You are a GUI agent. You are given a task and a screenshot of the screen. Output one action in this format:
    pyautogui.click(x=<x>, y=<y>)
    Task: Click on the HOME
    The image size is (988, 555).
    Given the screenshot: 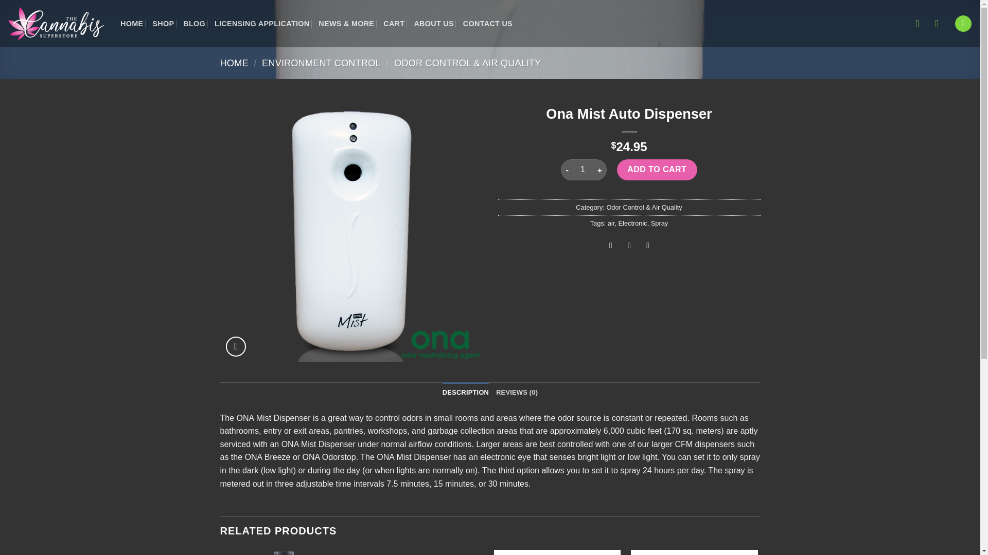 What is the action you would take?
    pyautogui.click(x=132, y=24)
    